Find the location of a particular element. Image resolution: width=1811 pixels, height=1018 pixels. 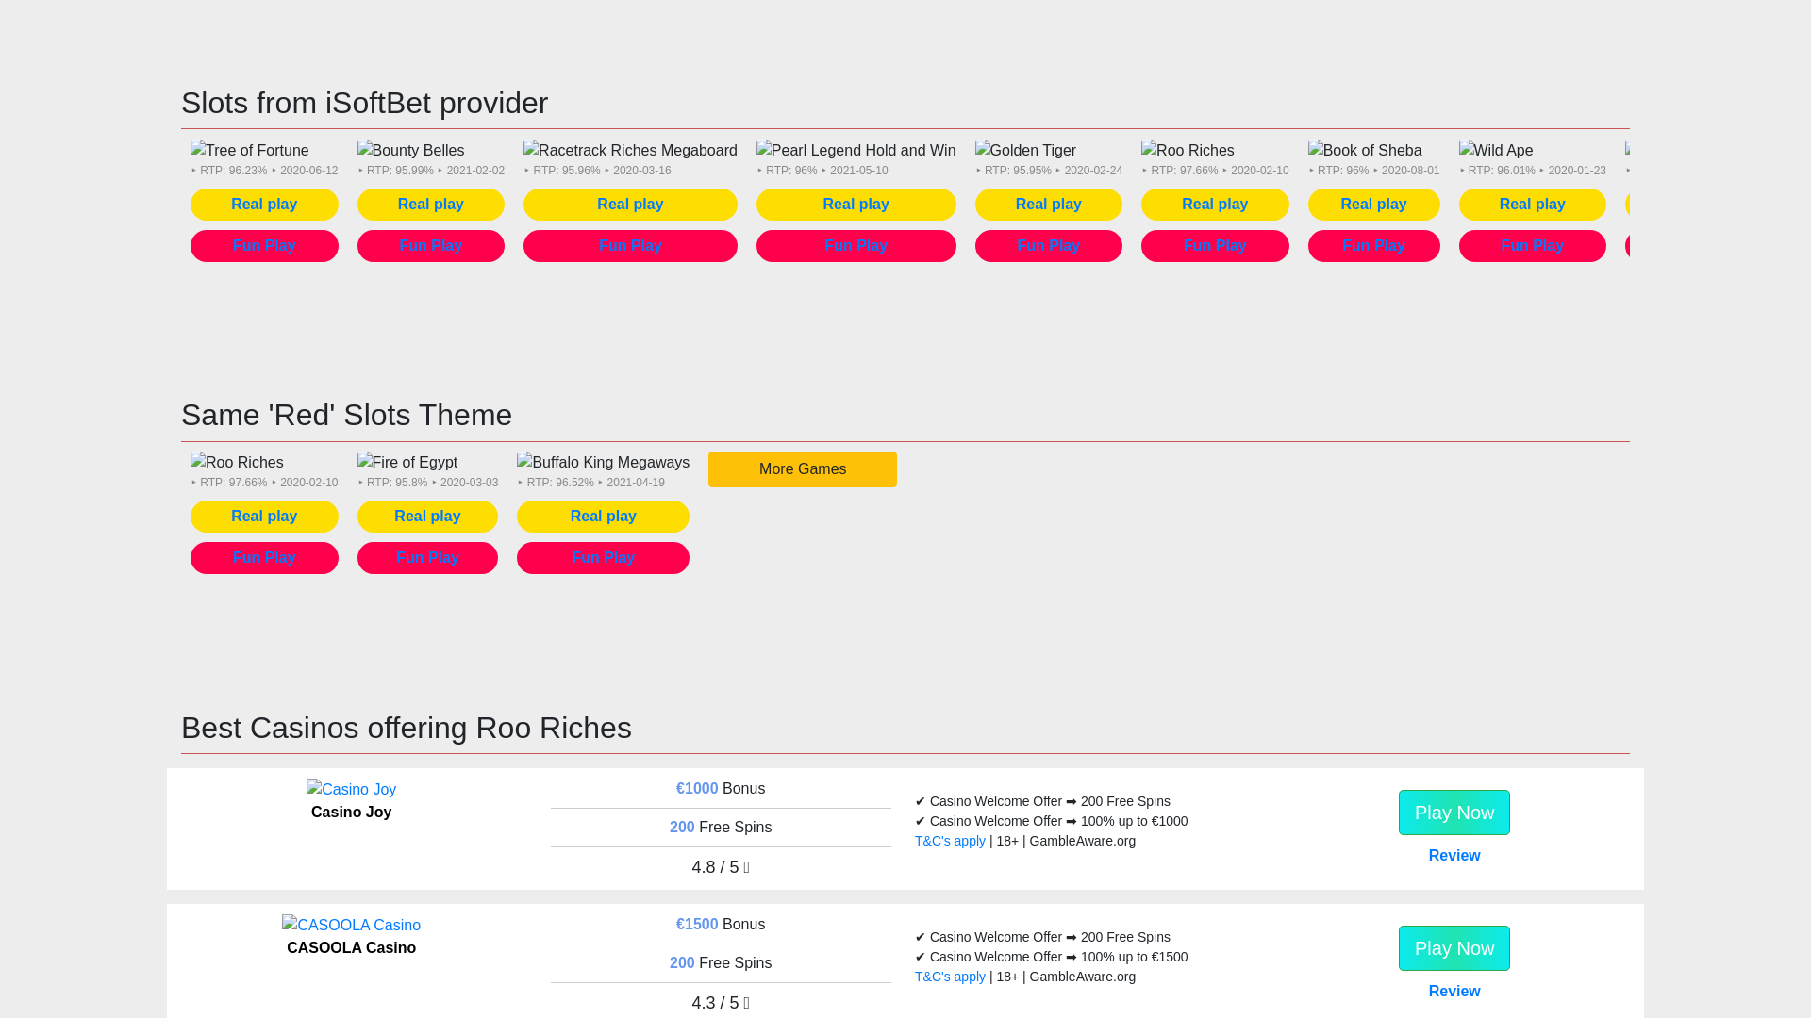

Book of Sheba is located at coordinates (1364, 150).